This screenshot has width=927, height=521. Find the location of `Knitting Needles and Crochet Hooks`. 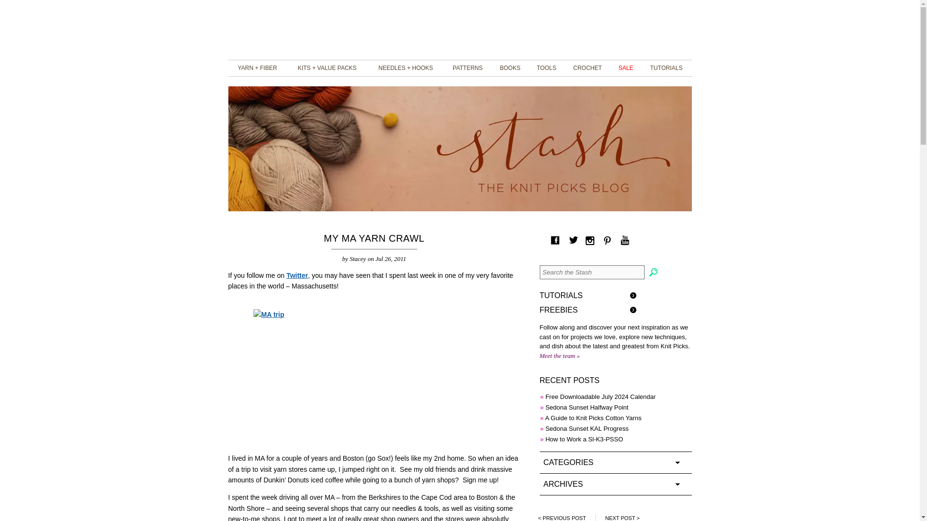

Knitting Needles and Crochet Hooks is located at coordinates (406, 69).